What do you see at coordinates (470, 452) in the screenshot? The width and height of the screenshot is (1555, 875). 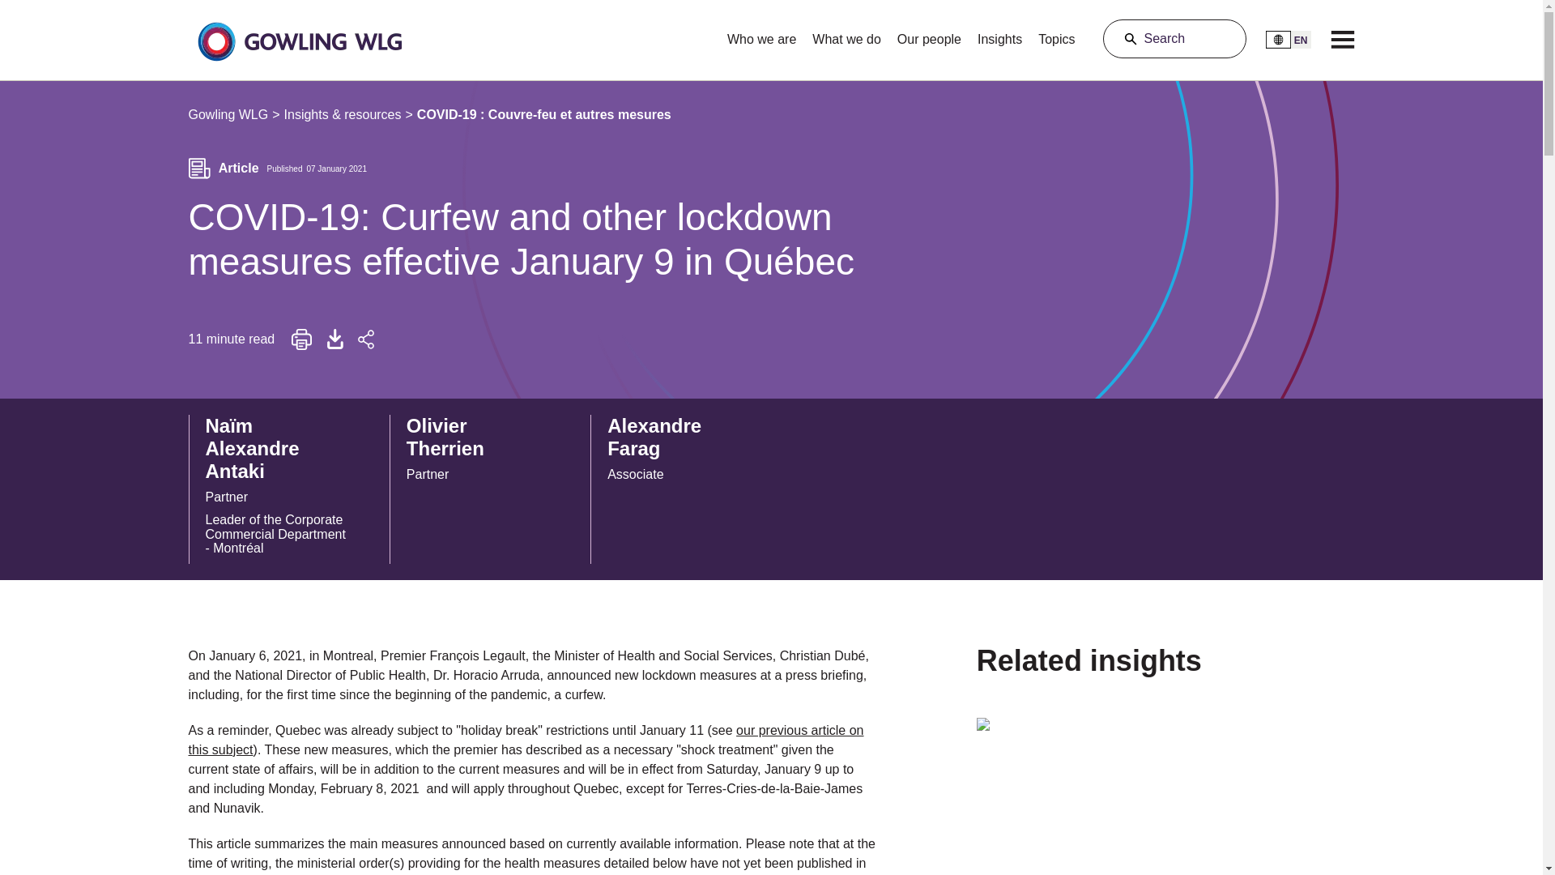 I see `Print` at bounding box center [470, 452].